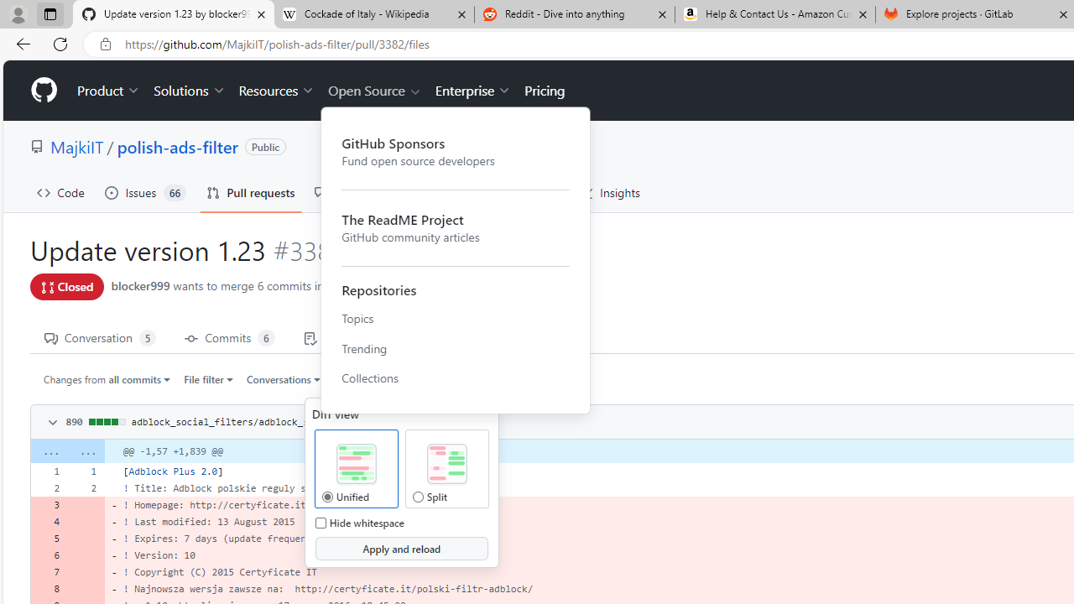  What do you see at coordinates (502, 287) in the screenshot?
I see `blocker999 : master` at bounding box center [502, 287].